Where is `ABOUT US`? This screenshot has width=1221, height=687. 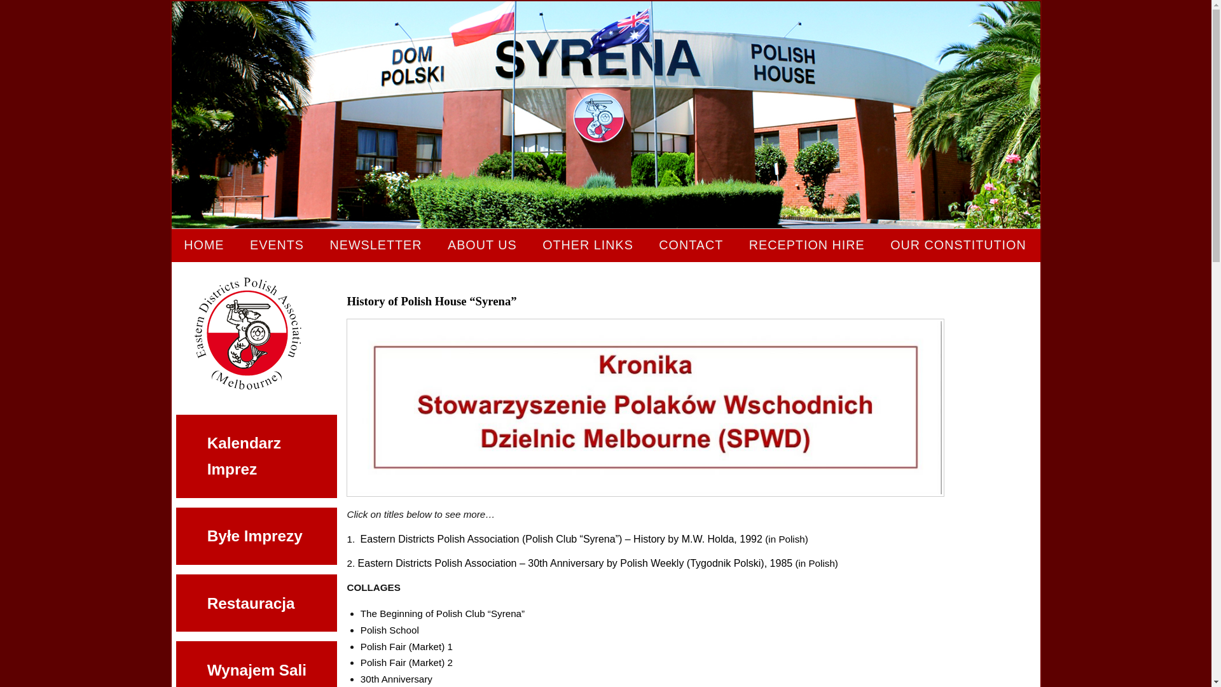
ABOUT US is located at coordinates (482, 246).